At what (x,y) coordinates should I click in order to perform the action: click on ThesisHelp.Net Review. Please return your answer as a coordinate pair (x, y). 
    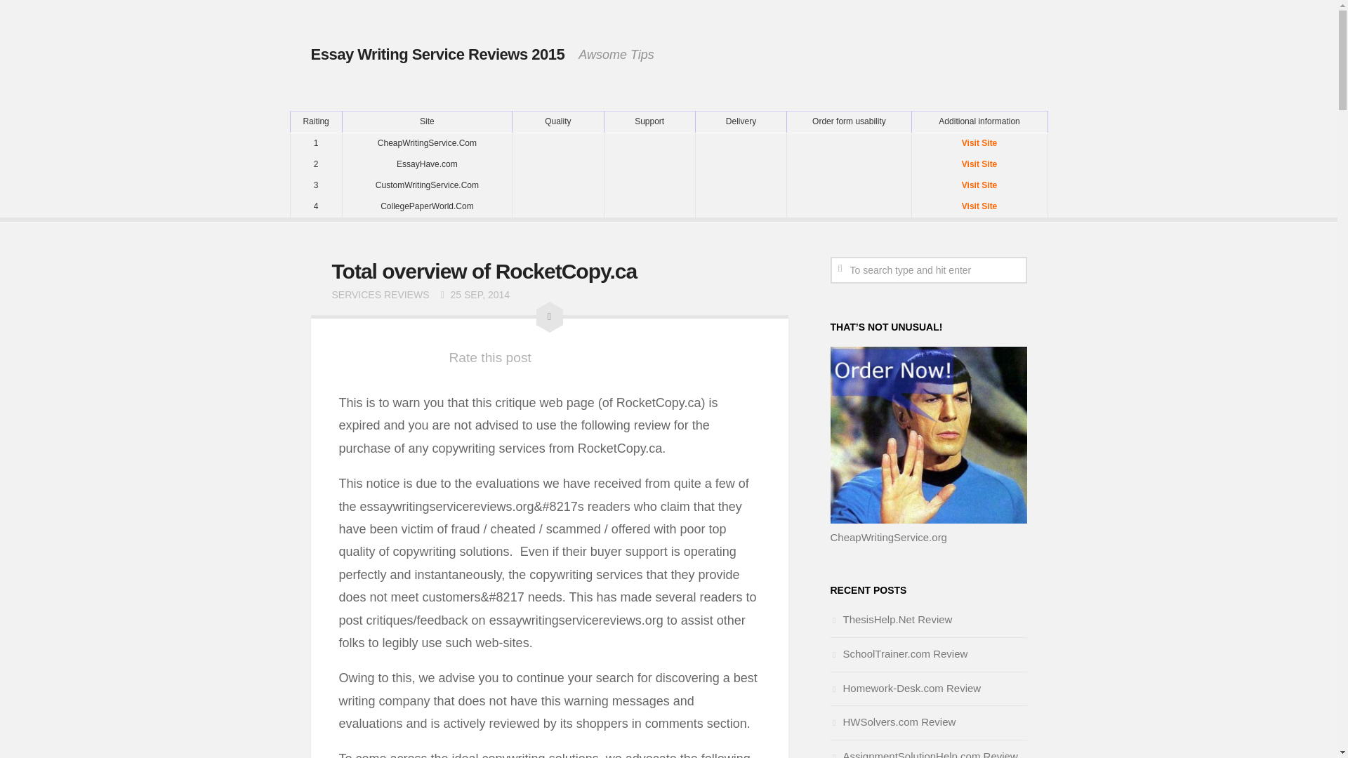
    Looking at the image, I should click on (890, 619).